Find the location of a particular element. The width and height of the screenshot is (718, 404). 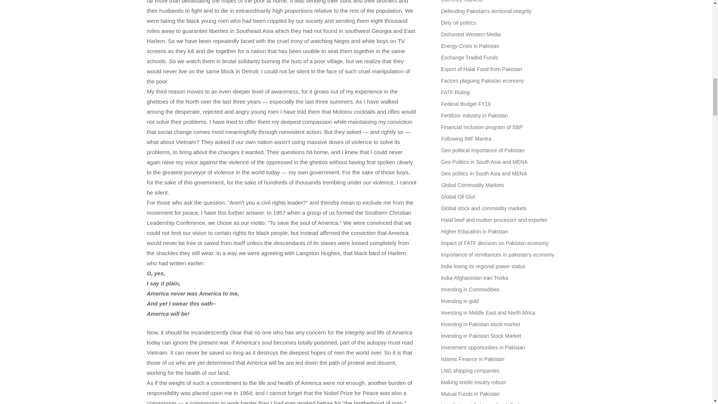

Defending Pakistan's territorial integrity is located at coordinates (486, 11).